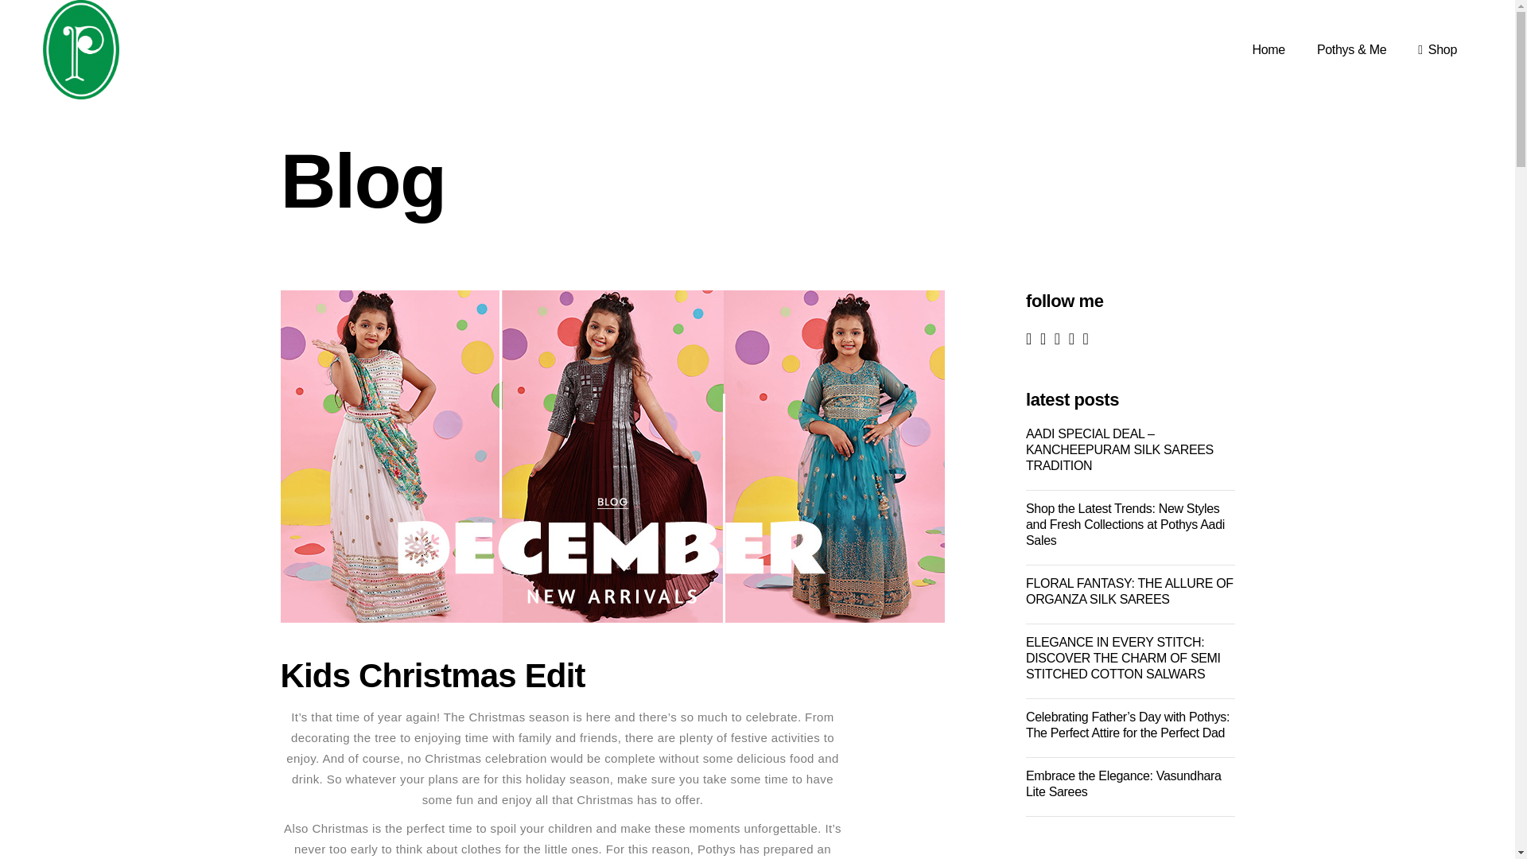 The height and width of the screenshot is (859, 1527). Describe the element at coordinates (1437, 49) in the screenshot. I see `Shop` at that location.